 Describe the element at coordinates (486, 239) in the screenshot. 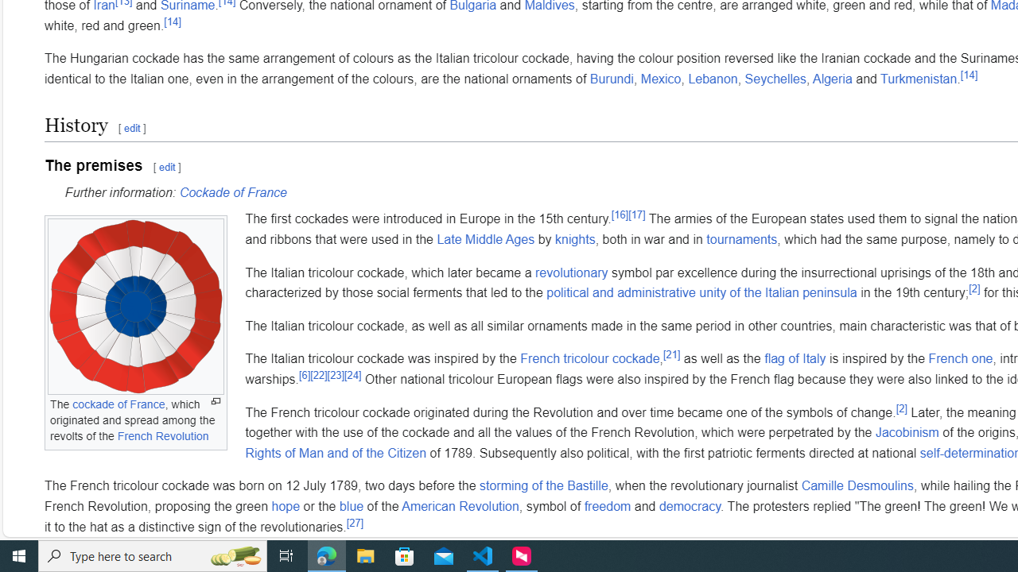

I see `Late Middle Ages` at that location.